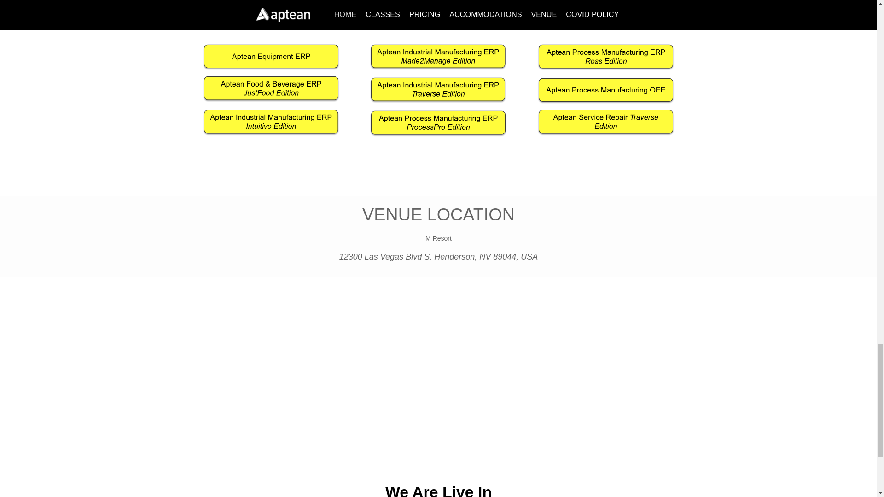 The image size is (884, 497). I want to click on 12300 Las Vegas Blvd S, Henderson, NV 89044, USA, so click(439, 257).